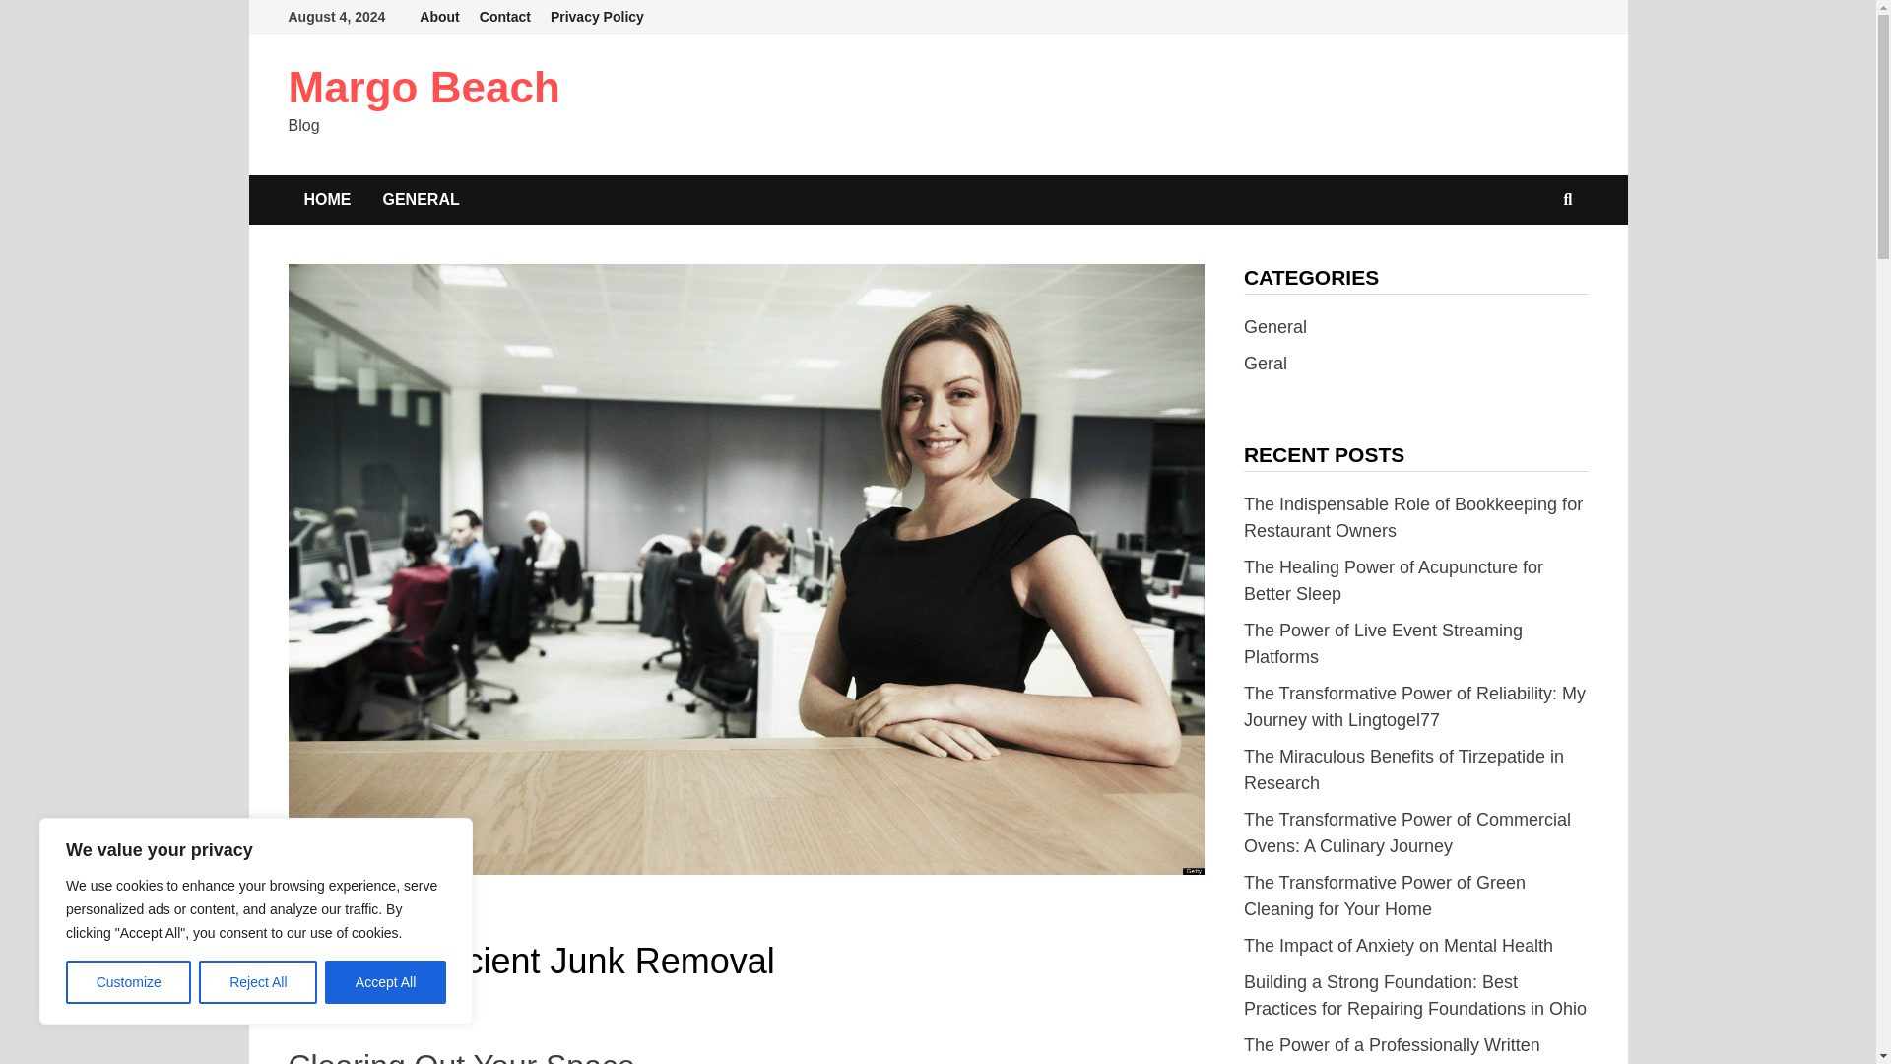 Image resolution: width=1891 pixels, height=1064 pixels. I want to click on Customize, so click(128, 982).